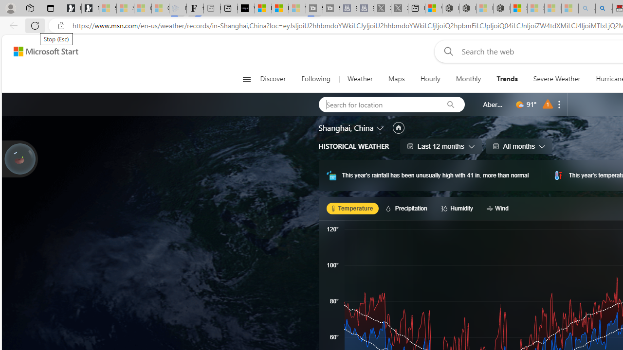 This screenshot has height=350, width=623. I want to click on Refresh, so click(35, 25).